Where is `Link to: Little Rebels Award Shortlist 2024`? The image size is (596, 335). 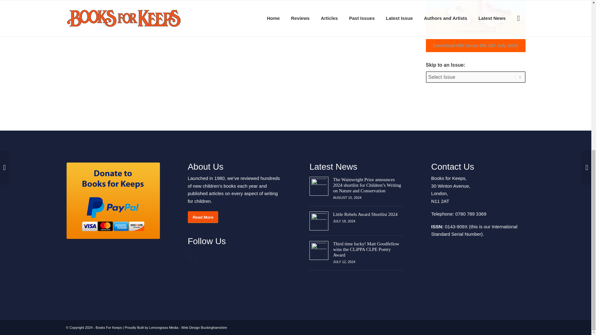 Link to: Little Rebels Award Shortlist 2024 is located at coordinates (319, 221).